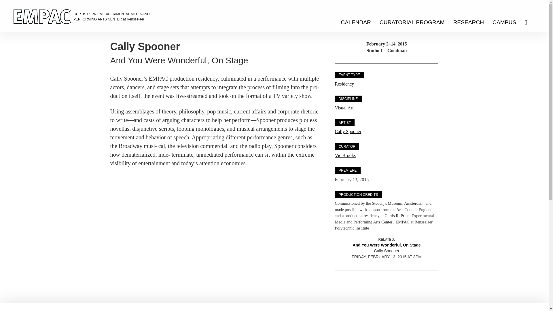  I want to click on Cally Spooner, so click(348, 131).